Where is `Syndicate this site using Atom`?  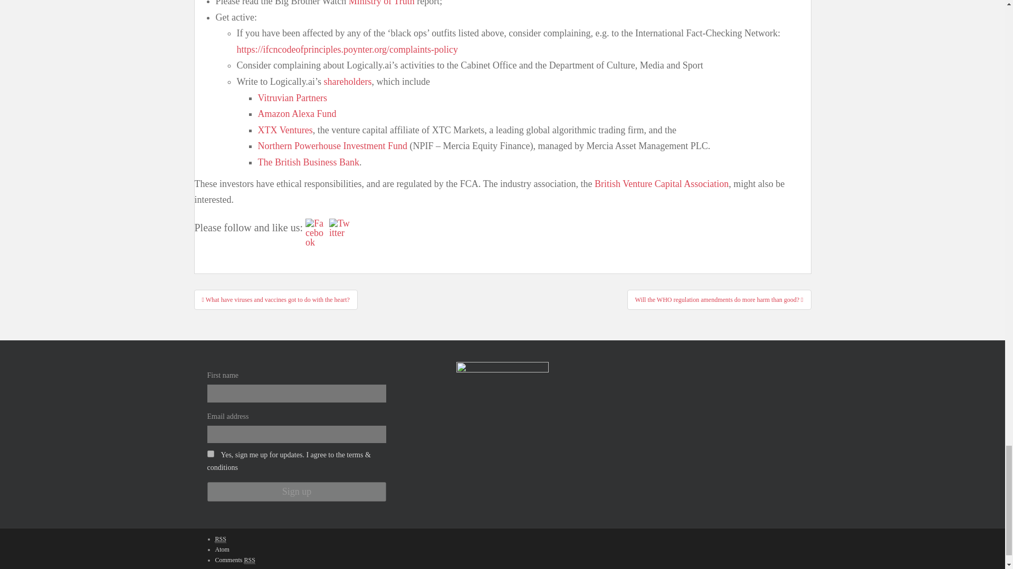 Syndicate this site using Atom is located at coordinates (222, 549).